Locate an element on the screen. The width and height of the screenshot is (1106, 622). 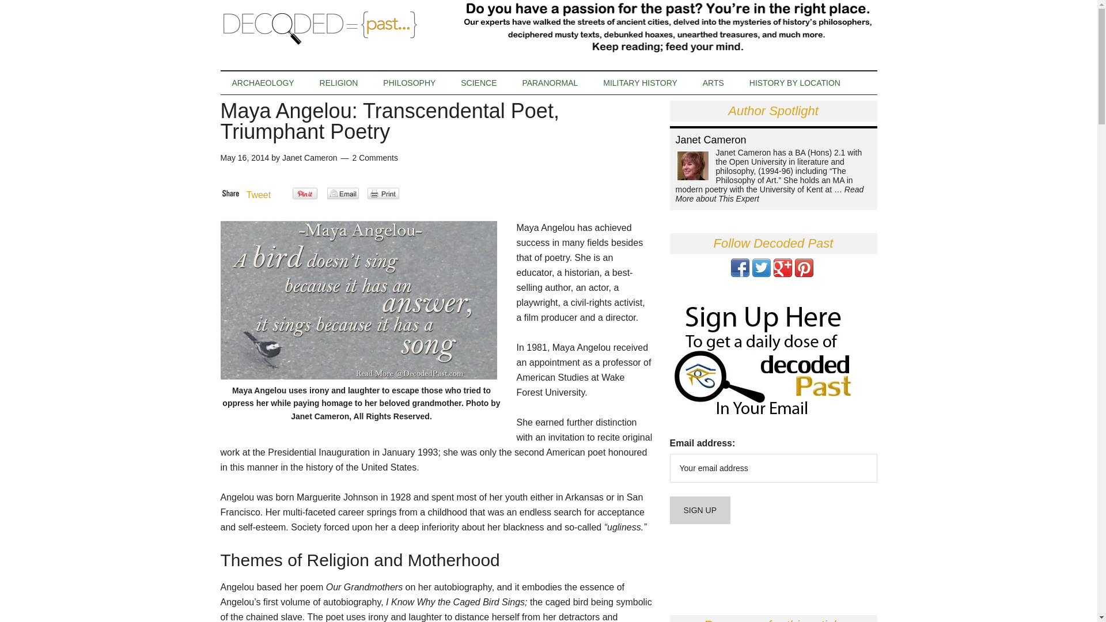
Read full Profile is located at coordinates (769, 194).